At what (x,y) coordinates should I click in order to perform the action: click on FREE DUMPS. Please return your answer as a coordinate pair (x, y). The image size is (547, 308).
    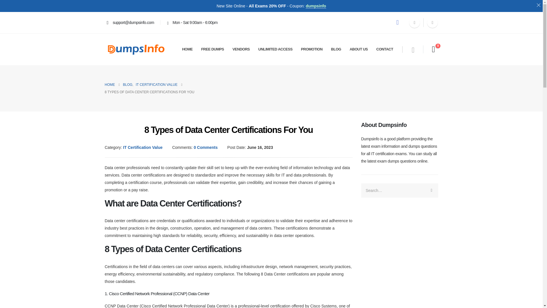
    Looking at the image, I should click on (213, 49).